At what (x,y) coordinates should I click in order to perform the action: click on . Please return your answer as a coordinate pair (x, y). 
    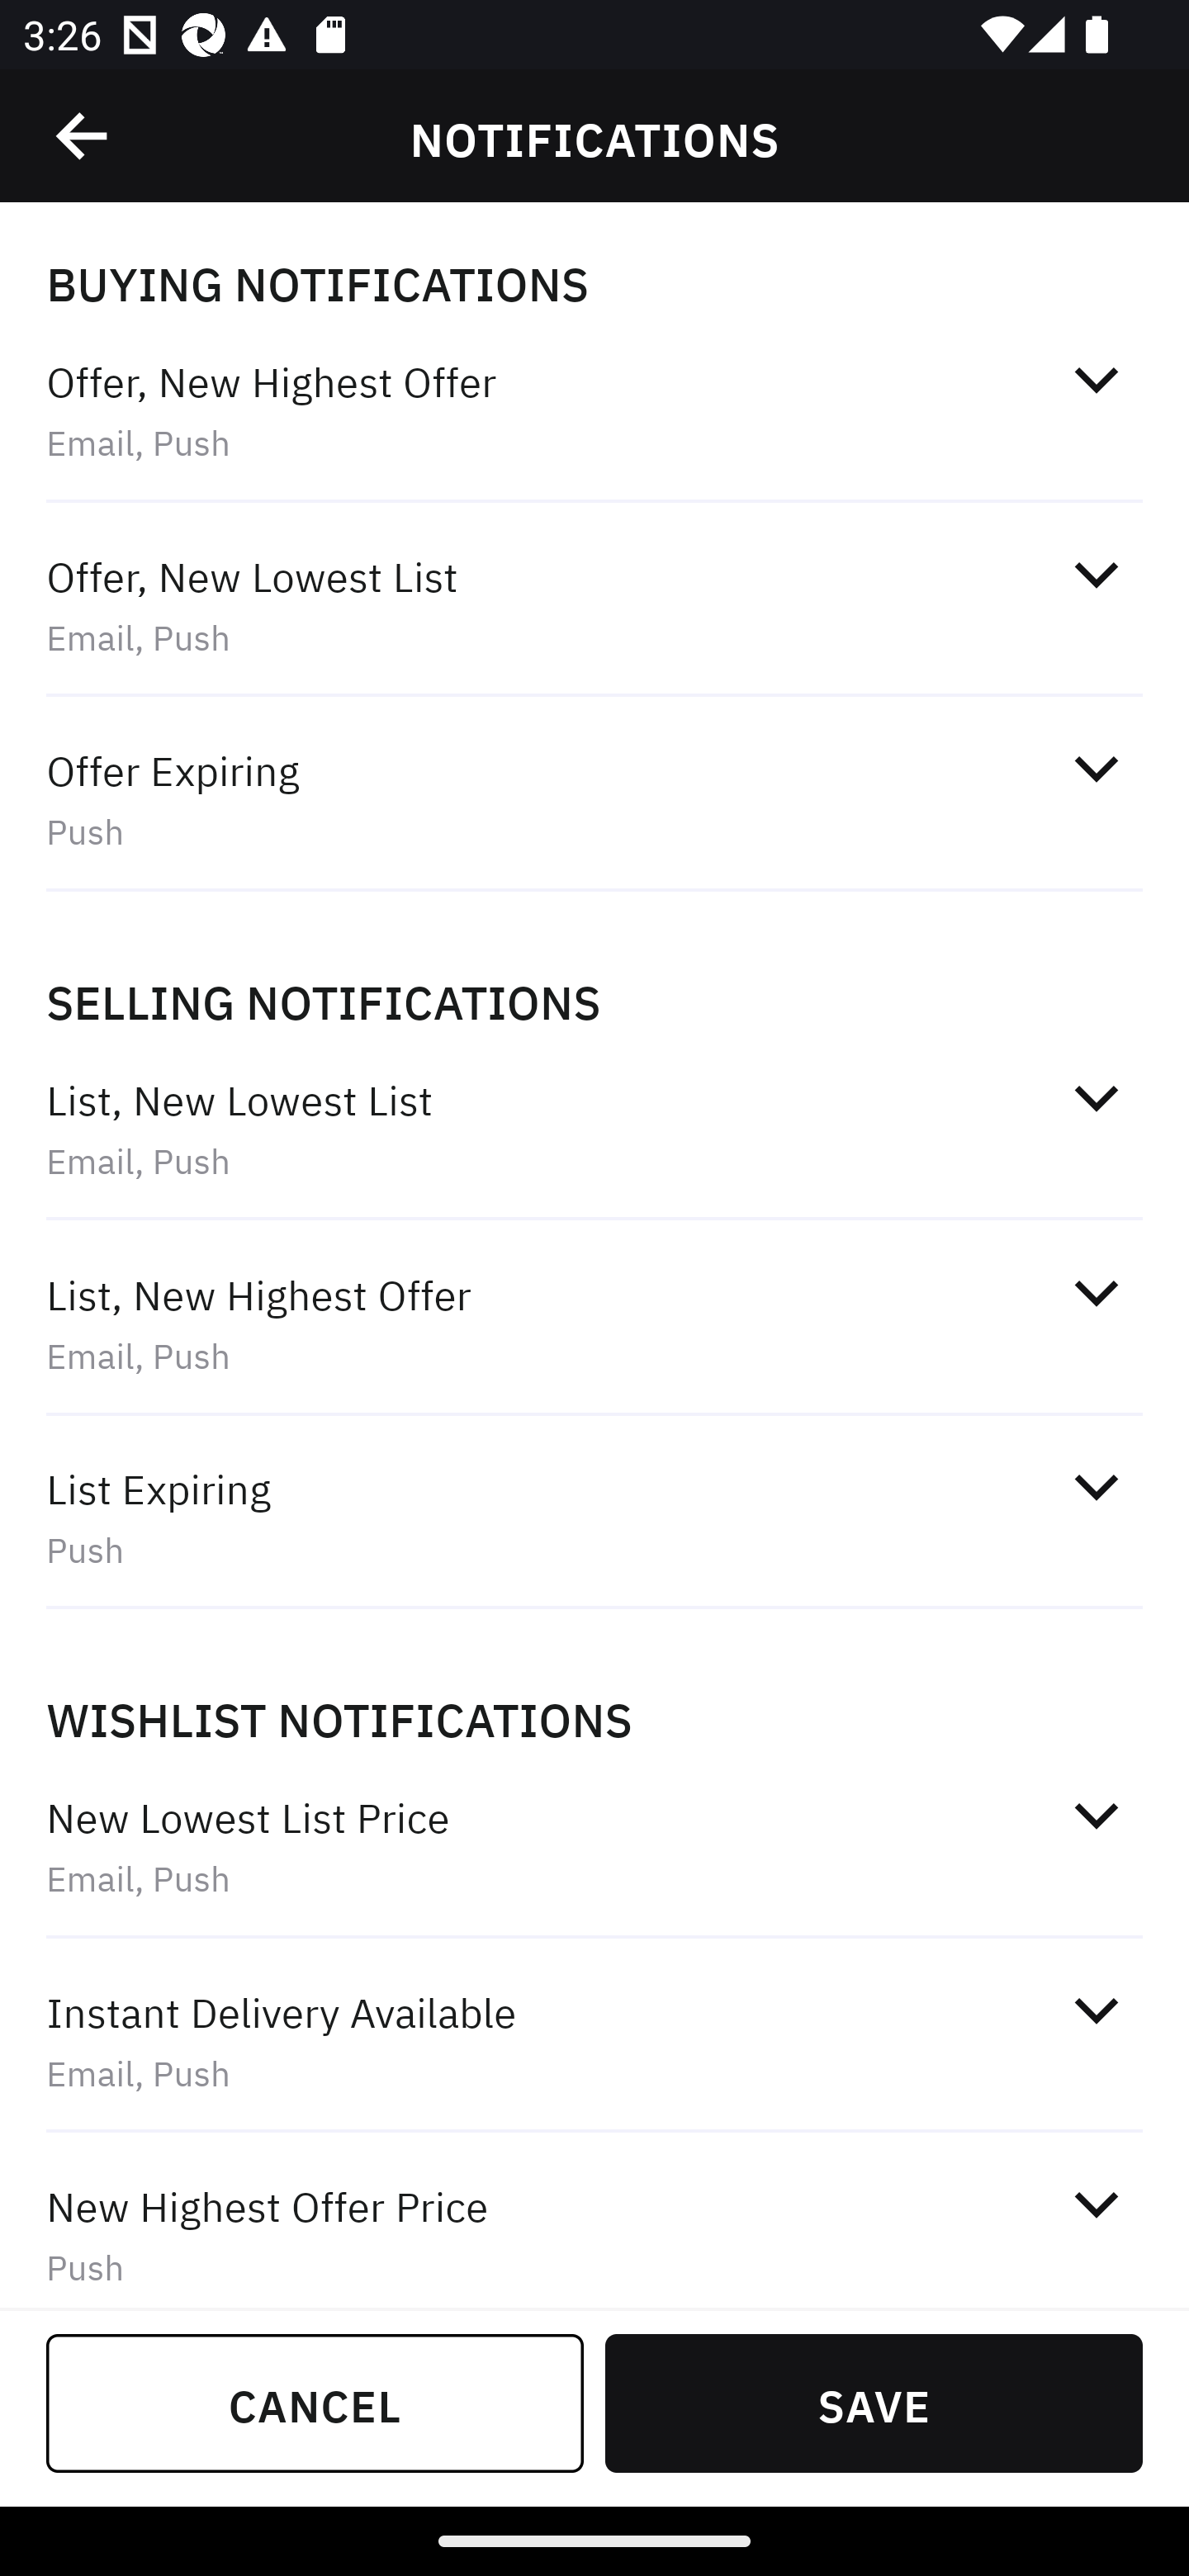
    Looking at the image, I should click on (1096, 575).